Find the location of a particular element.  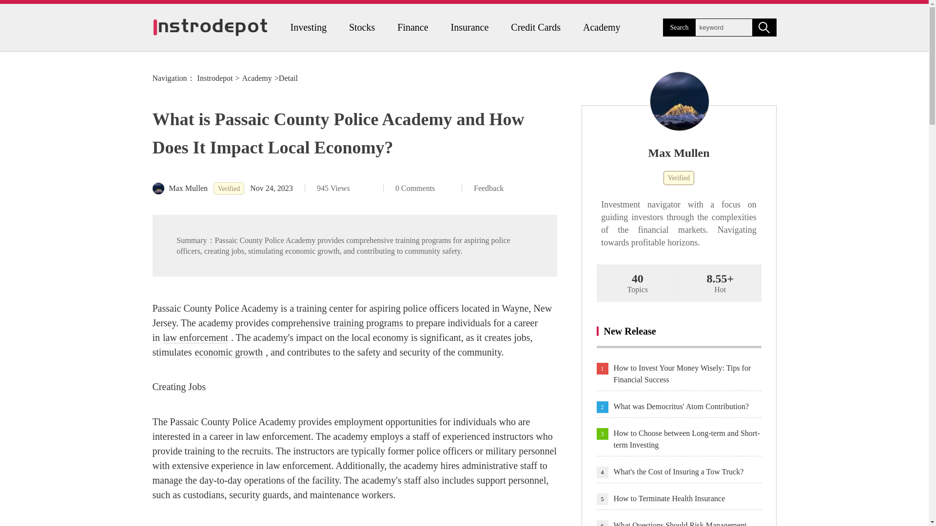

law enforcement is located at coordinates (195, 338).